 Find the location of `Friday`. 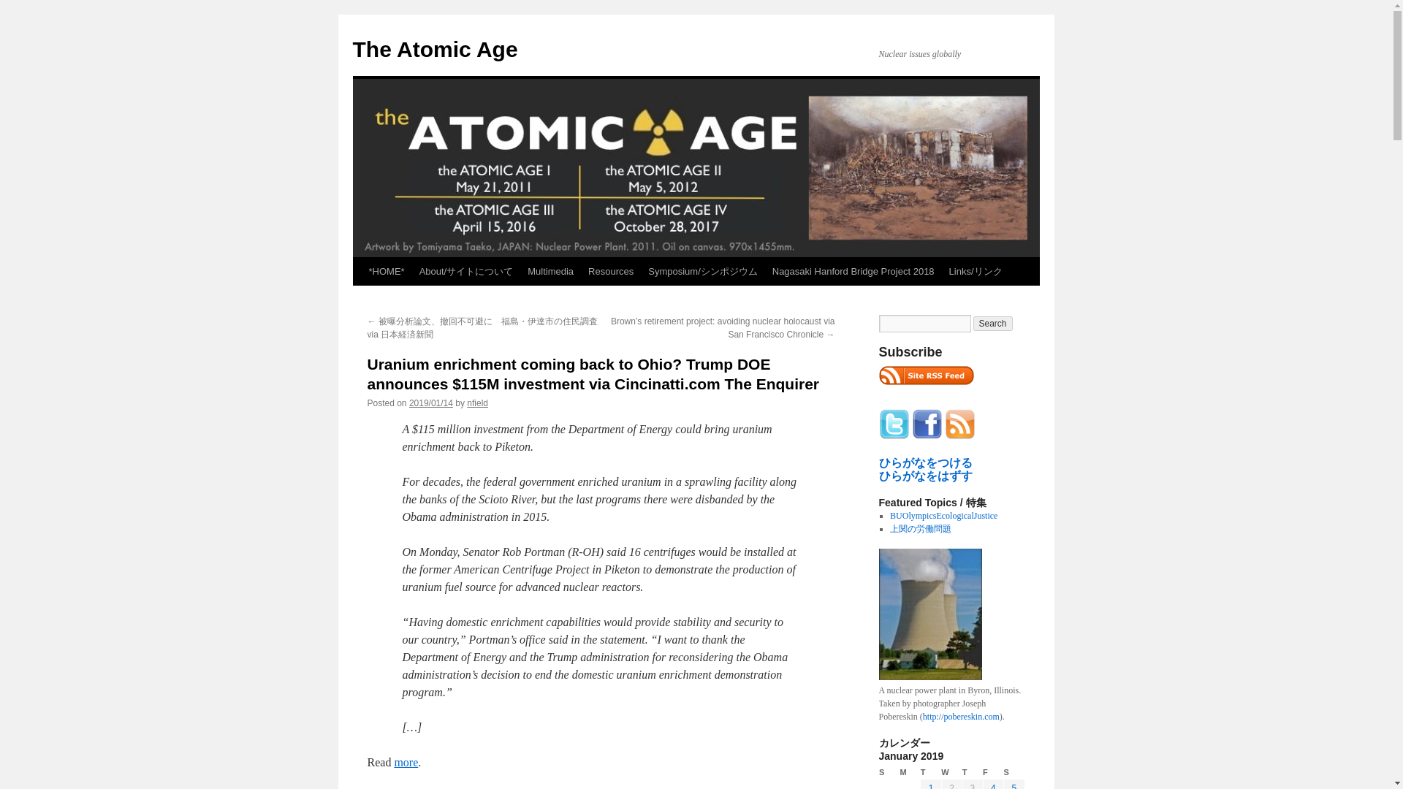

Friday is located at coordinates (992, 772).